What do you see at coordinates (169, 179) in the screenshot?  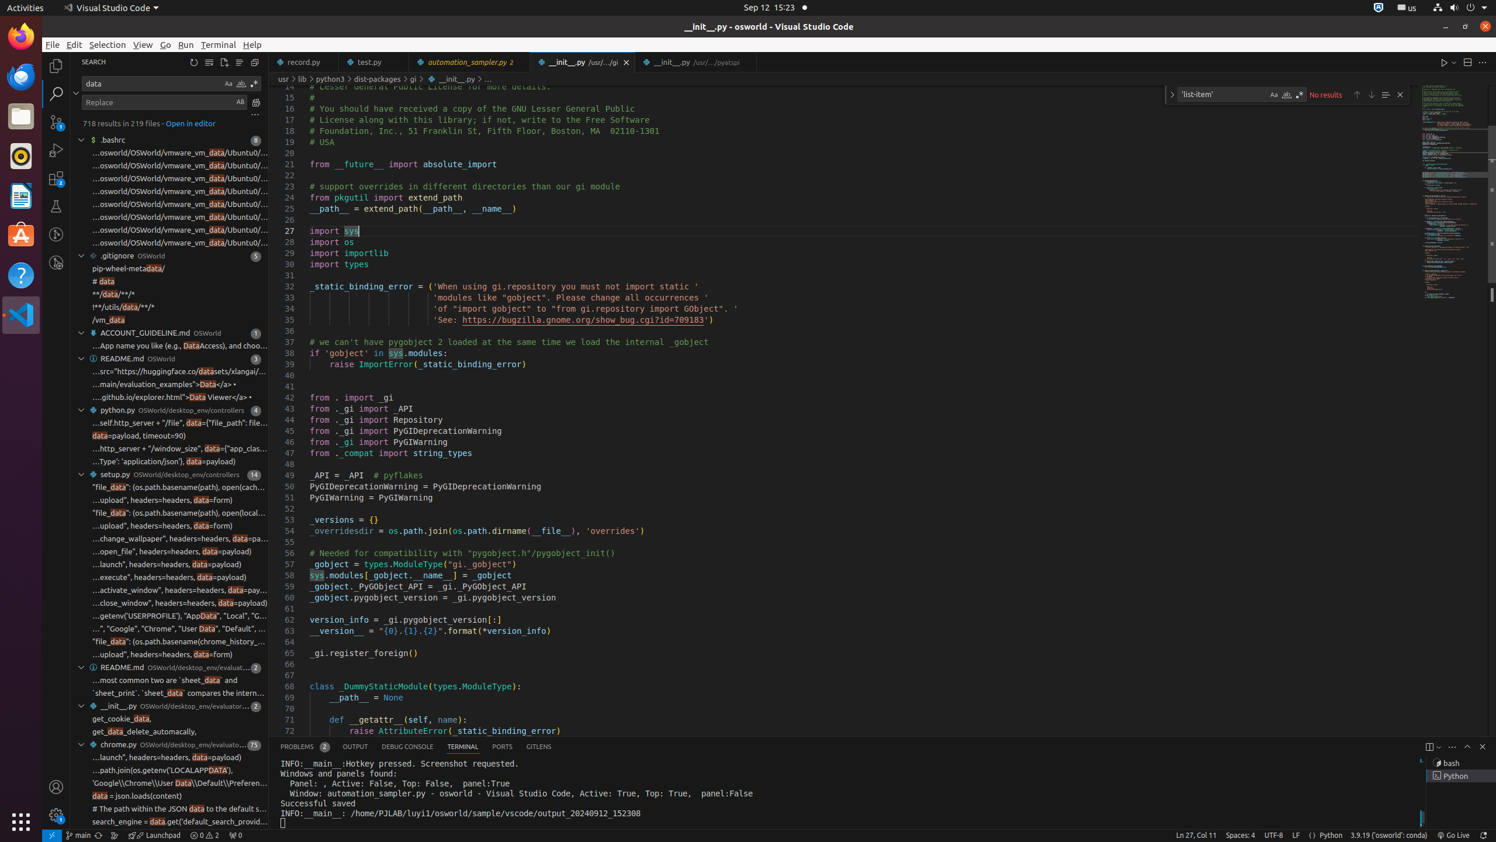 I see `'alias vmbash='function _vmbash() { vmrun -T ws -gu user -gp password runScriptInGuest /home/PJLAB/luyi1/osworld/OSWorld/vmware_vm_data/Ubuntu0/Ubuntu0.vmx "/bin/bash" "$1 > /home/user/vm.log 2>&1" && vmrun -gu user -gp password copyFileFromGuestToHost /home/PJLAB/luyi1/osworld/OSWorld' at column 131 found data` at bounding box center [169, 179].